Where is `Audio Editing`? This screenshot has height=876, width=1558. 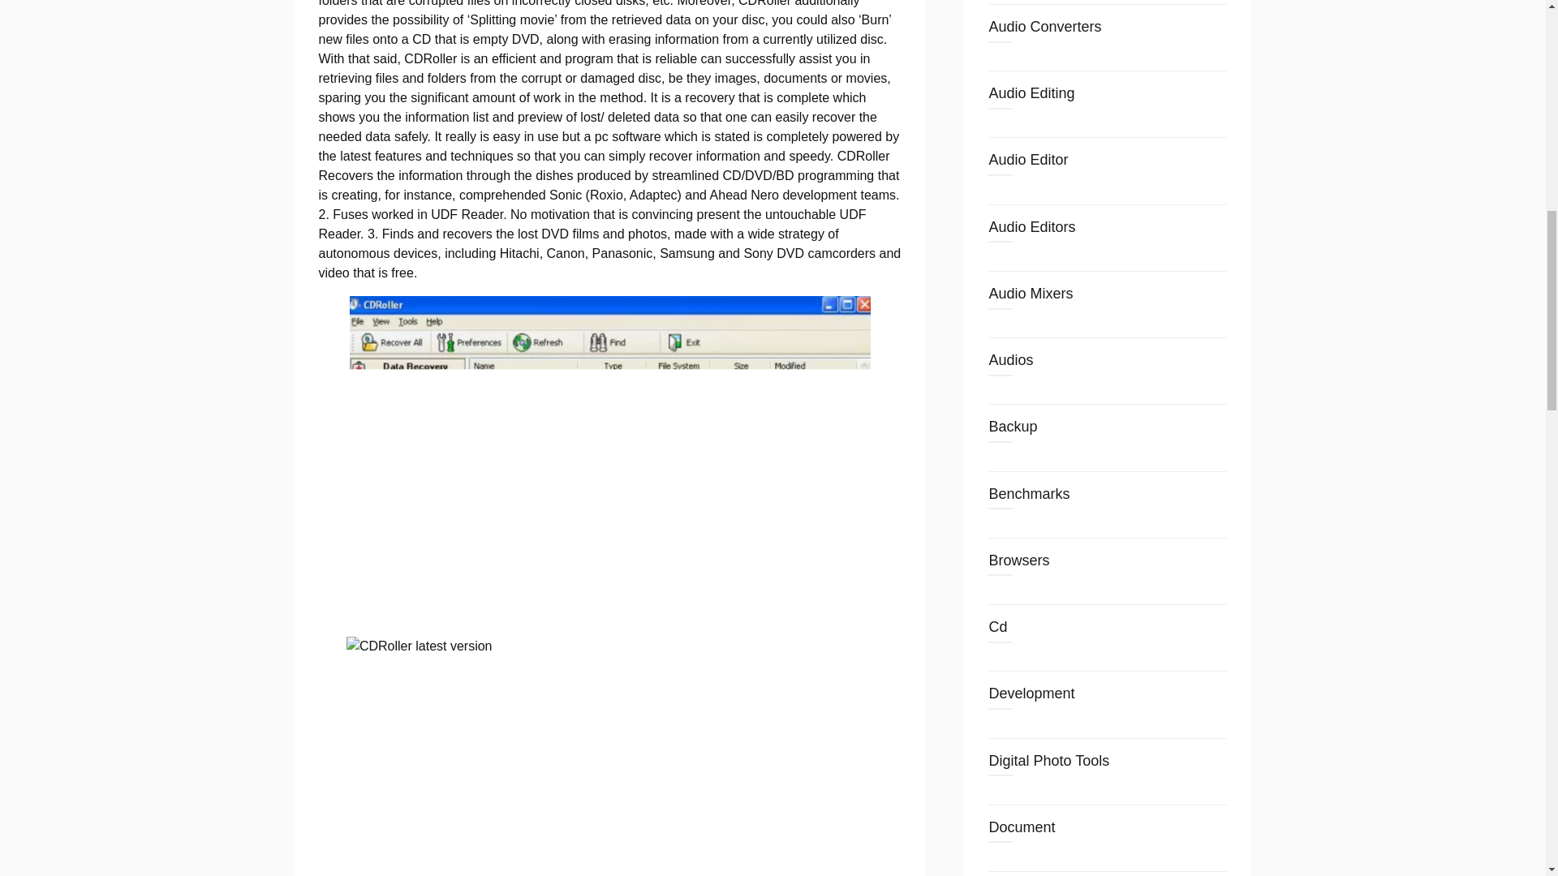 Audio Editing is located at coordinates (1031, 92).